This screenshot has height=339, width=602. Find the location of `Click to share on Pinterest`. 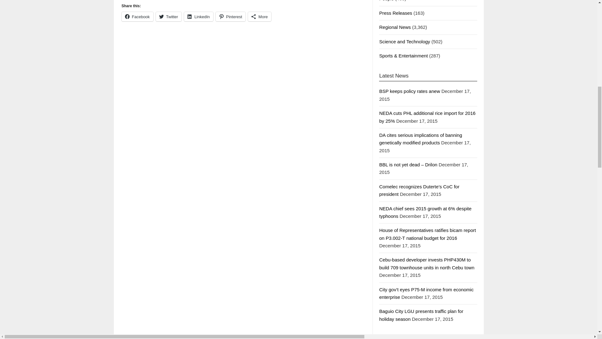

Click to share on Pinterest is located at coordinates (230, 16).